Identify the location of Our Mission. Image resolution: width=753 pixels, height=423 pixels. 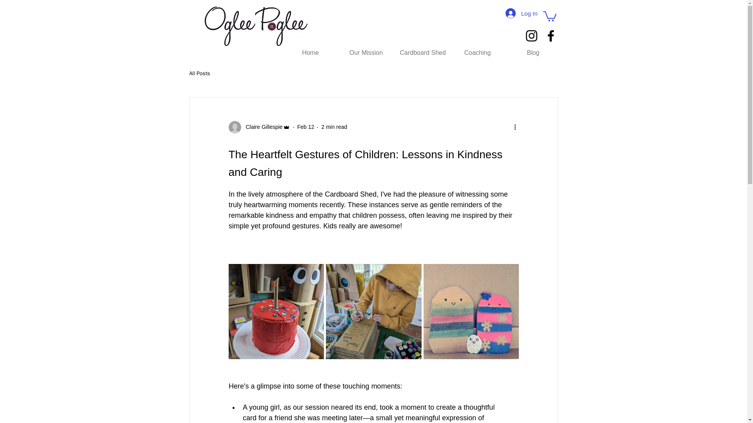
(366, 52).